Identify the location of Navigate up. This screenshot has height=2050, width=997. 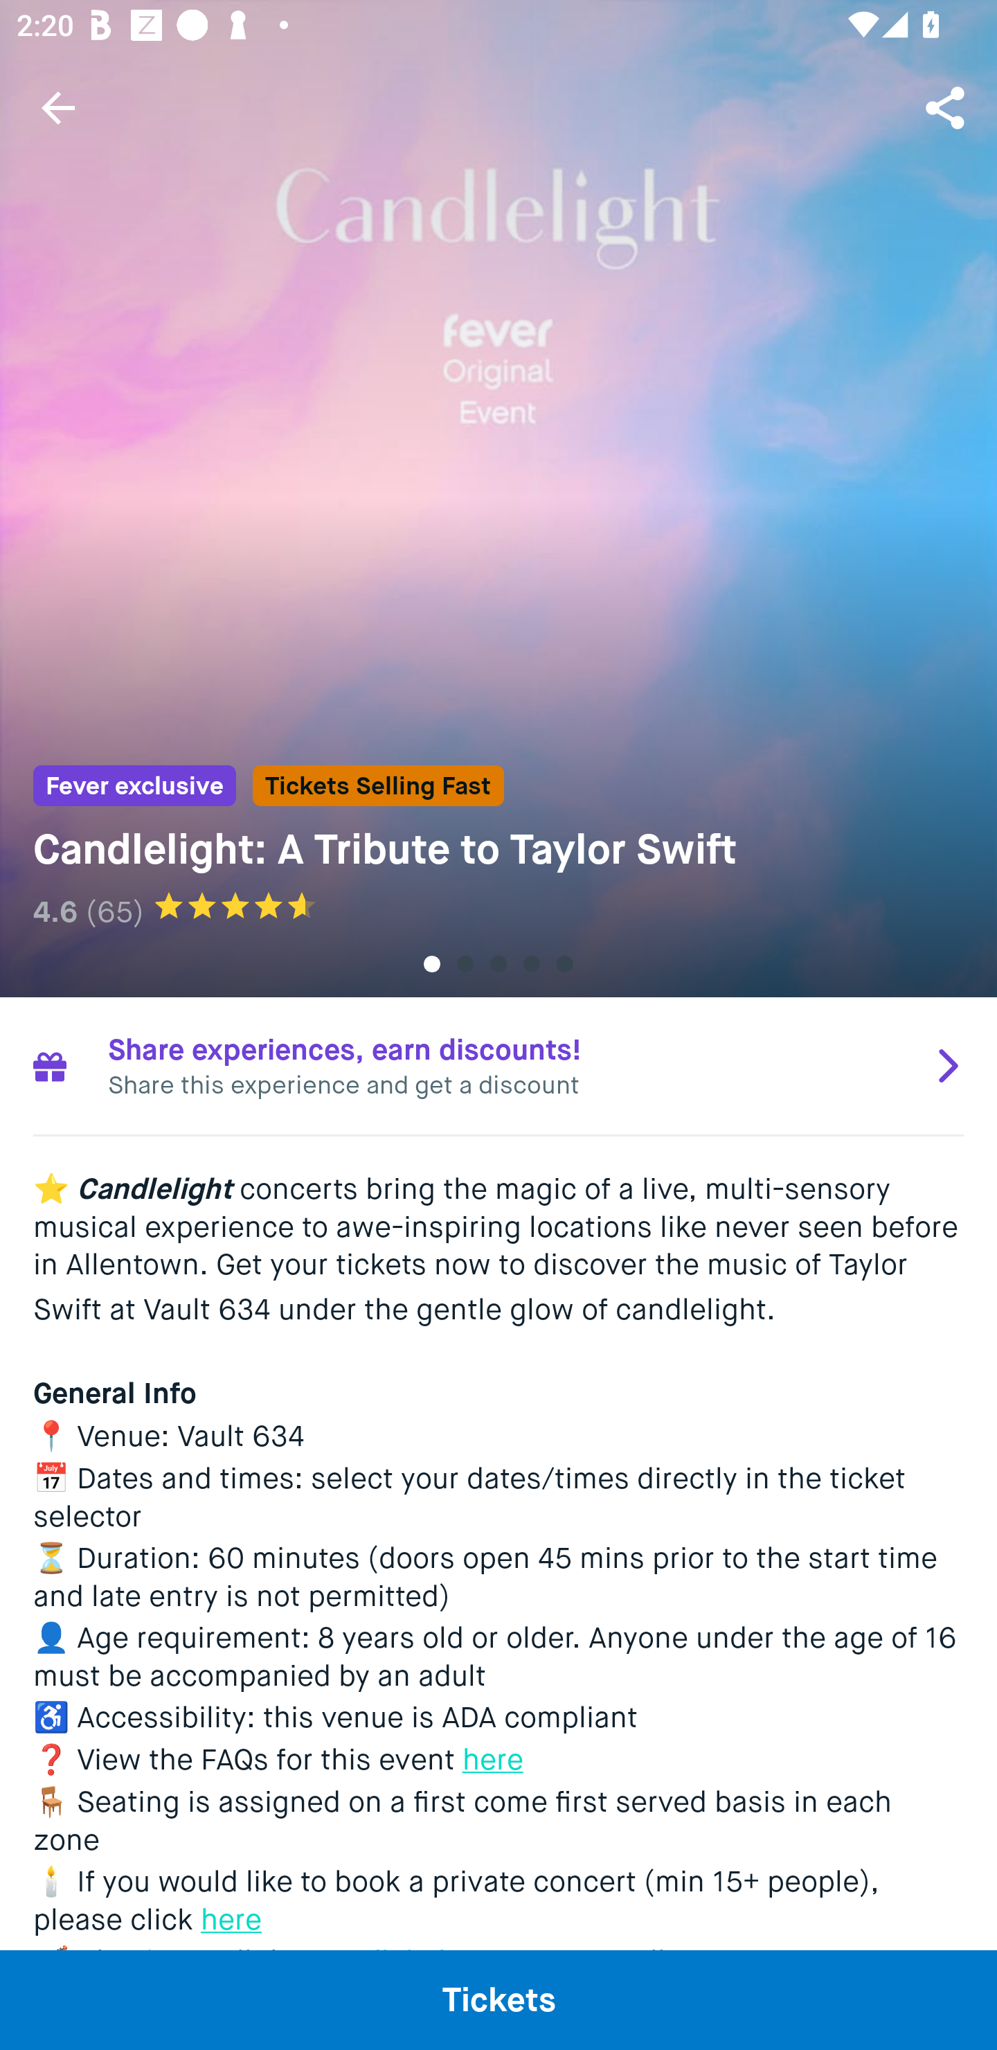
(58, 107).